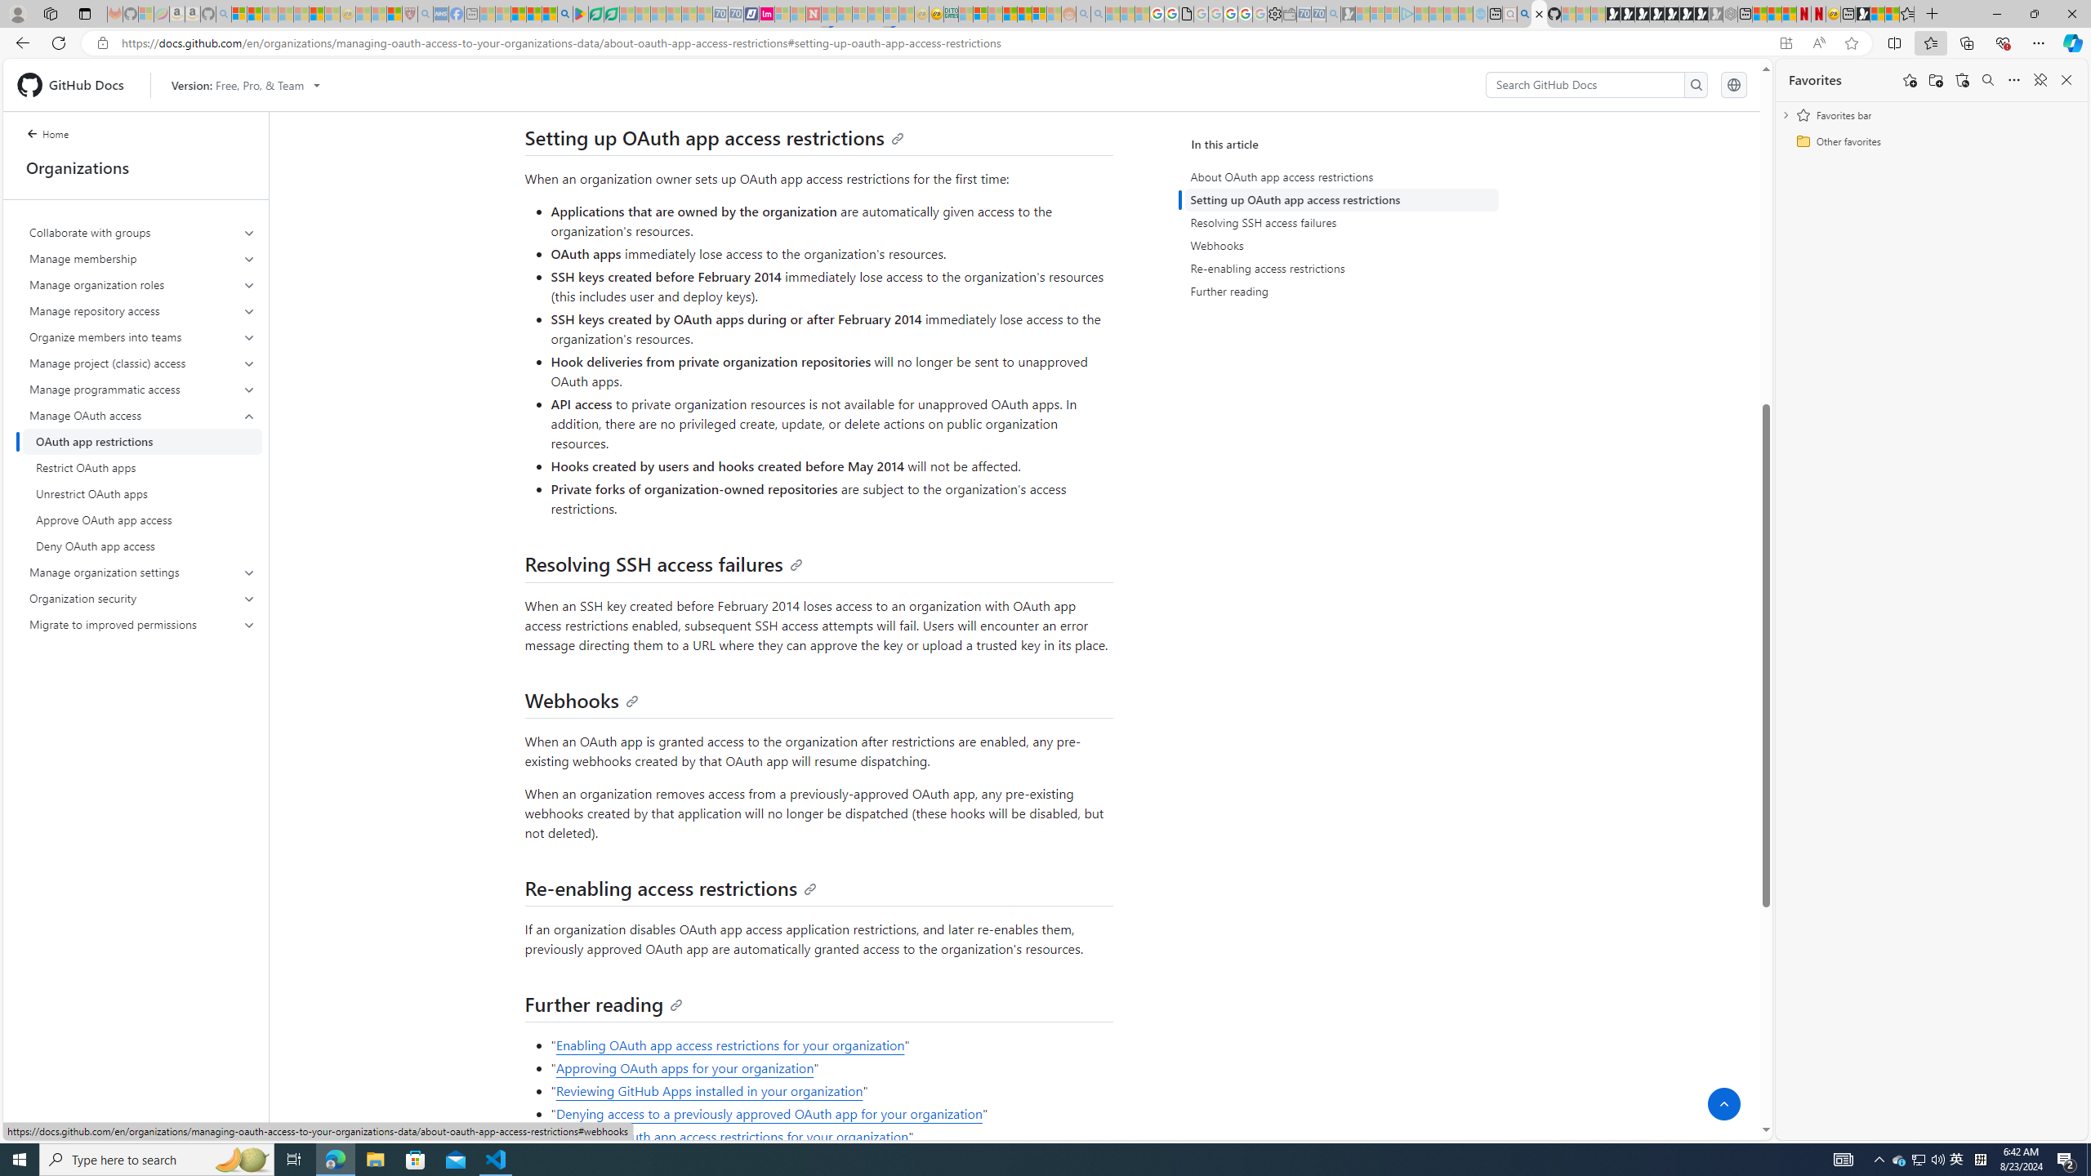 This screenshot has height=1176, width=2091. Describe the element at coordinates (142, 363) in the screenshot. I see `Manage project (classic) access` at that location.